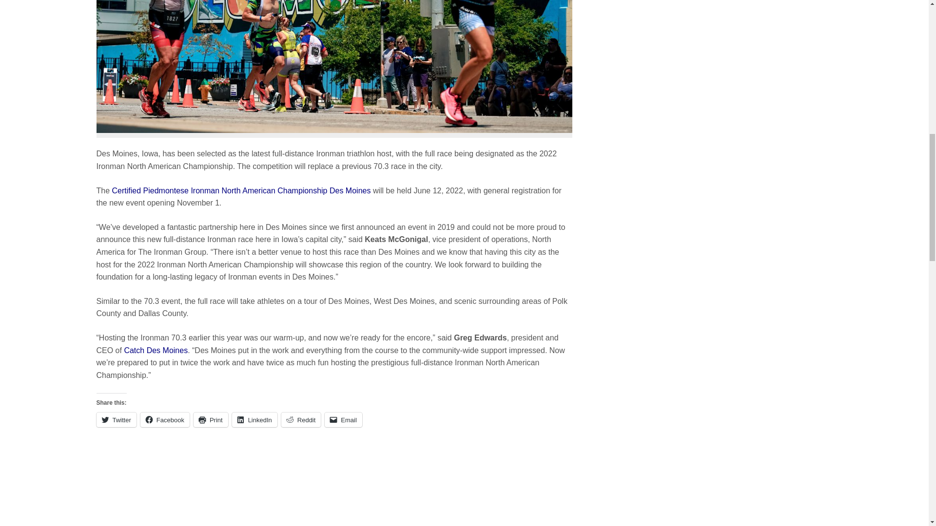  I want to click on Click to share on Reddit, so click(301, 419).